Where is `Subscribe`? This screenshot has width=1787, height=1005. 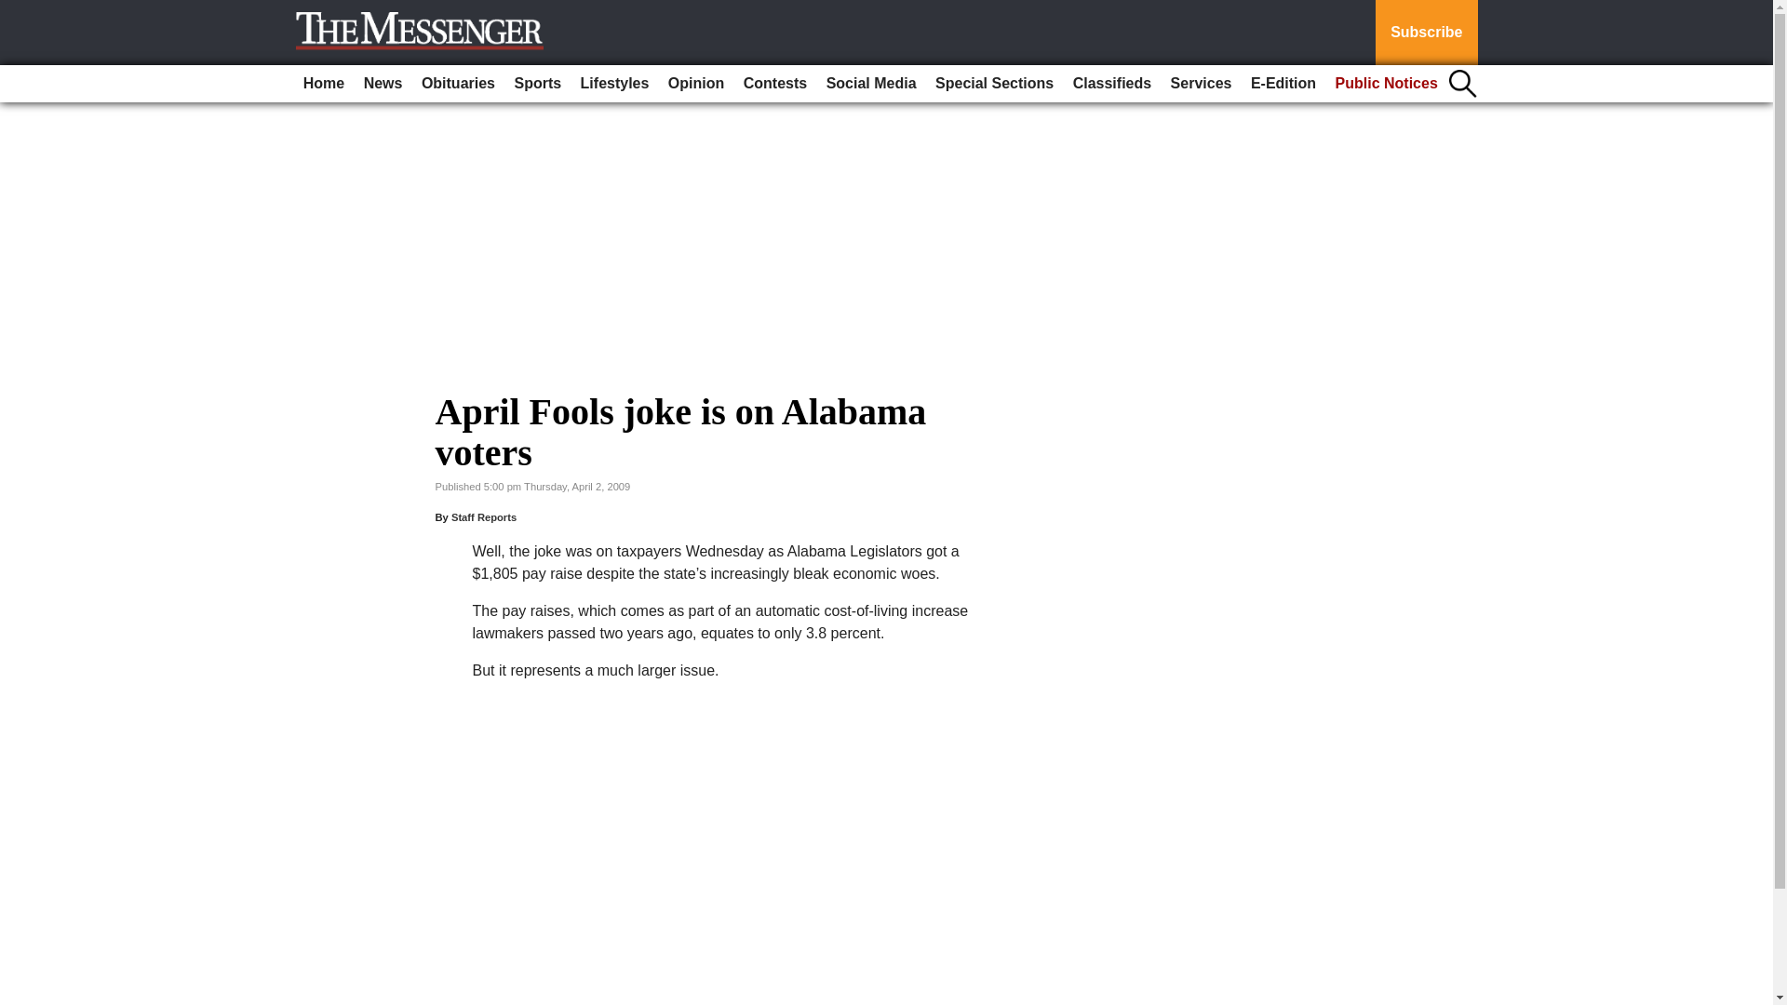
Subscribe is located at coordinates (1426, 33).